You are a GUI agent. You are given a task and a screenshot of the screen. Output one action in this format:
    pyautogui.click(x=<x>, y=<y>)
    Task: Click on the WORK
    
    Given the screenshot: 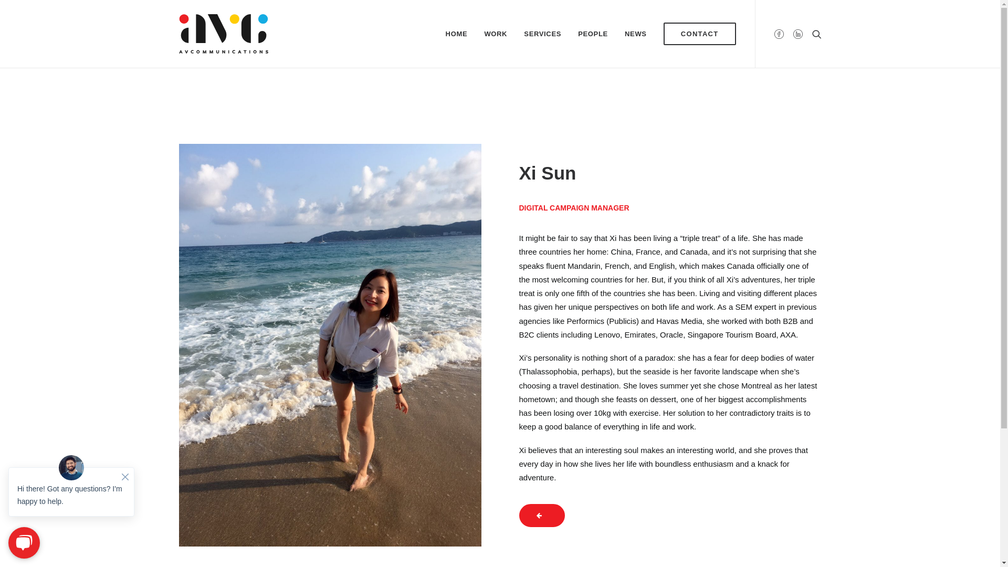 What is the action you would take?
    pyautogui.click(x=496, y=34)
    